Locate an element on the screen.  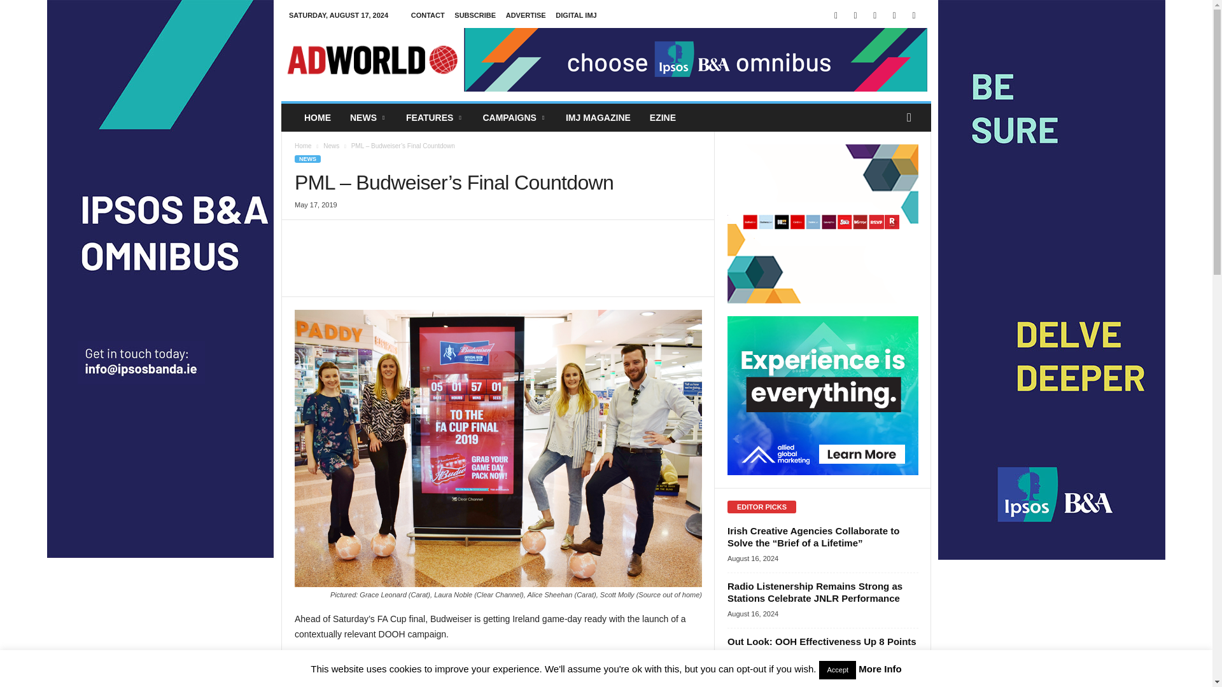
AdWorld.ie is located at coordinates (372, 60).